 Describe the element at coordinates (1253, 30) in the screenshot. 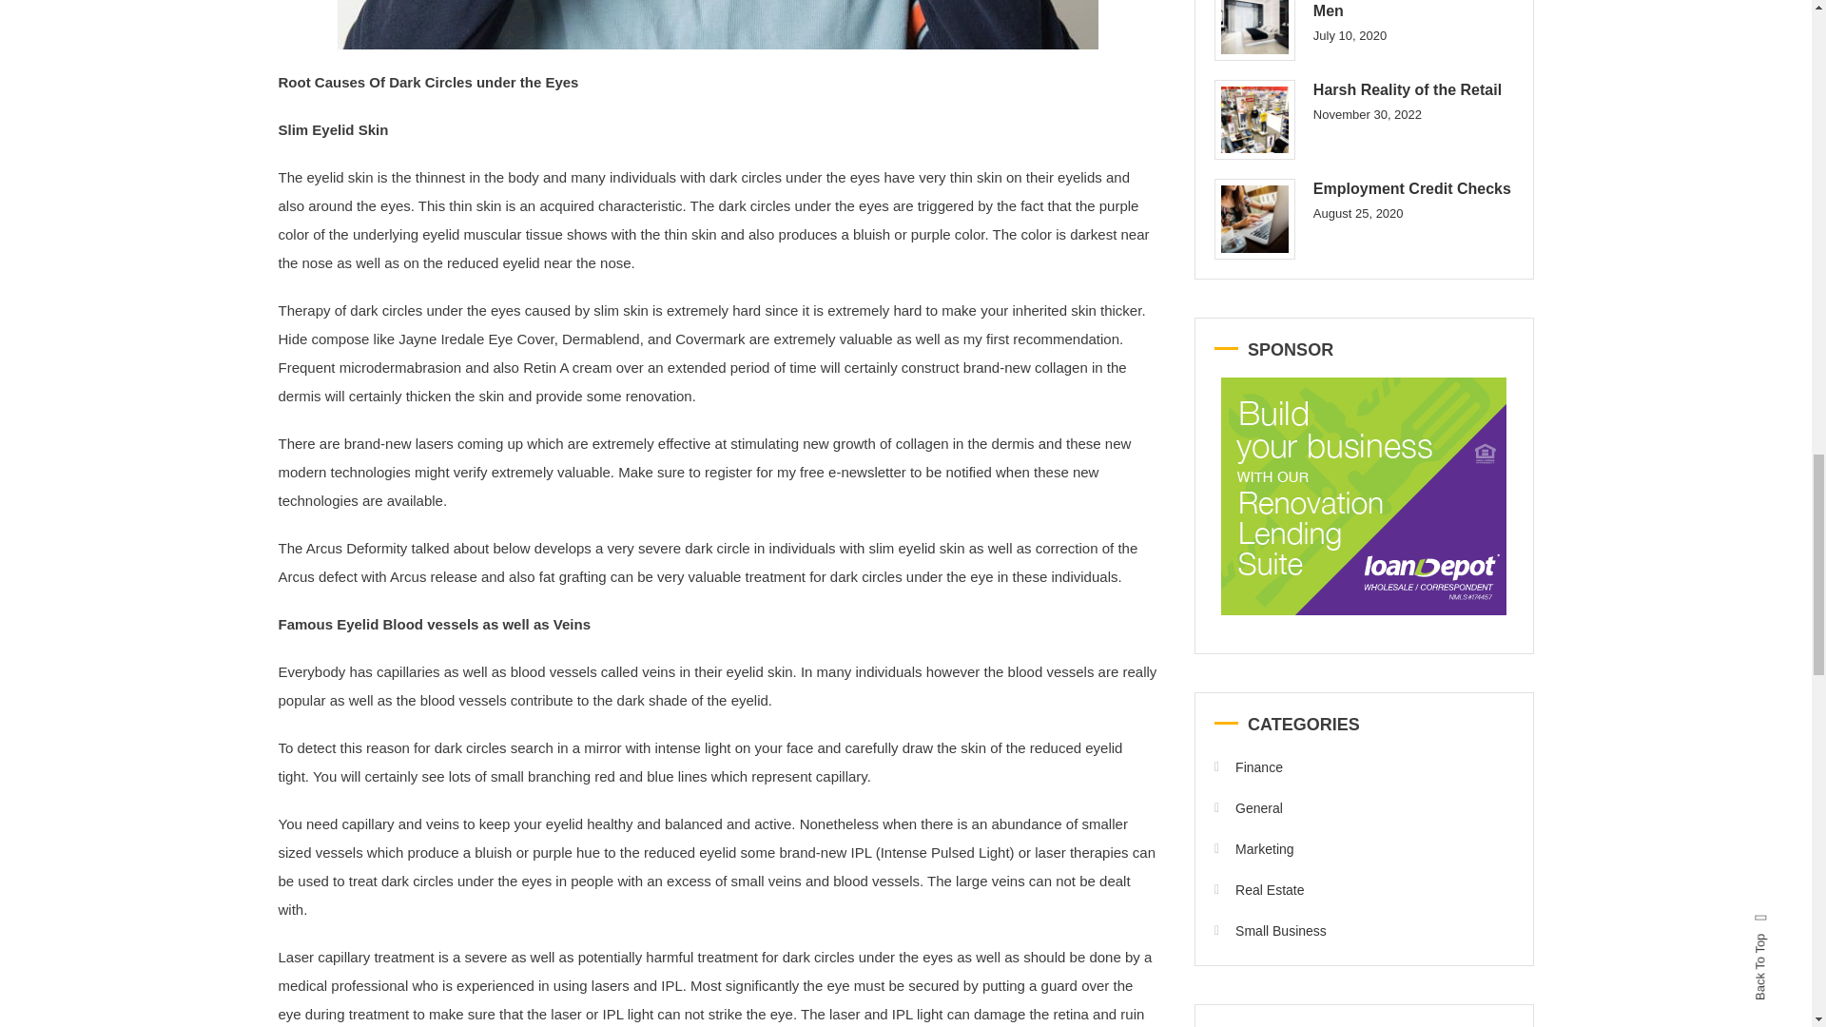

I see `Bedroom Design Ideas for Men` at that location.